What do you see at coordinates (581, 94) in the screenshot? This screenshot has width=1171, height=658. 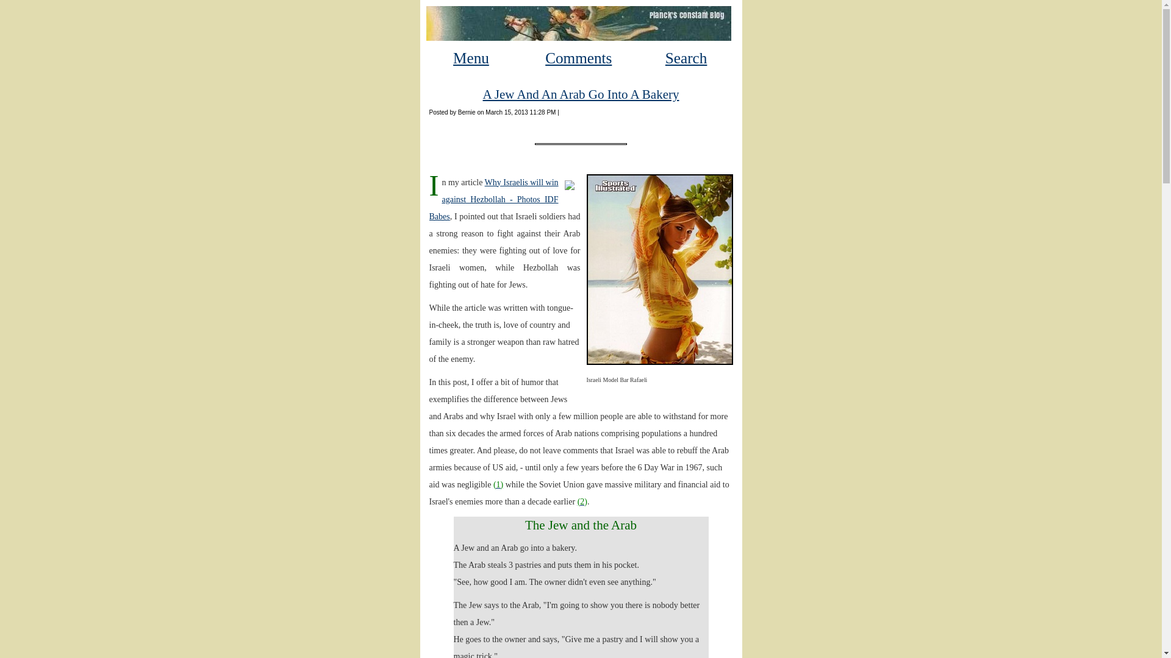 I see `A Jew And An Arab Go Into A Bakery` at bounding box center [581, 94].